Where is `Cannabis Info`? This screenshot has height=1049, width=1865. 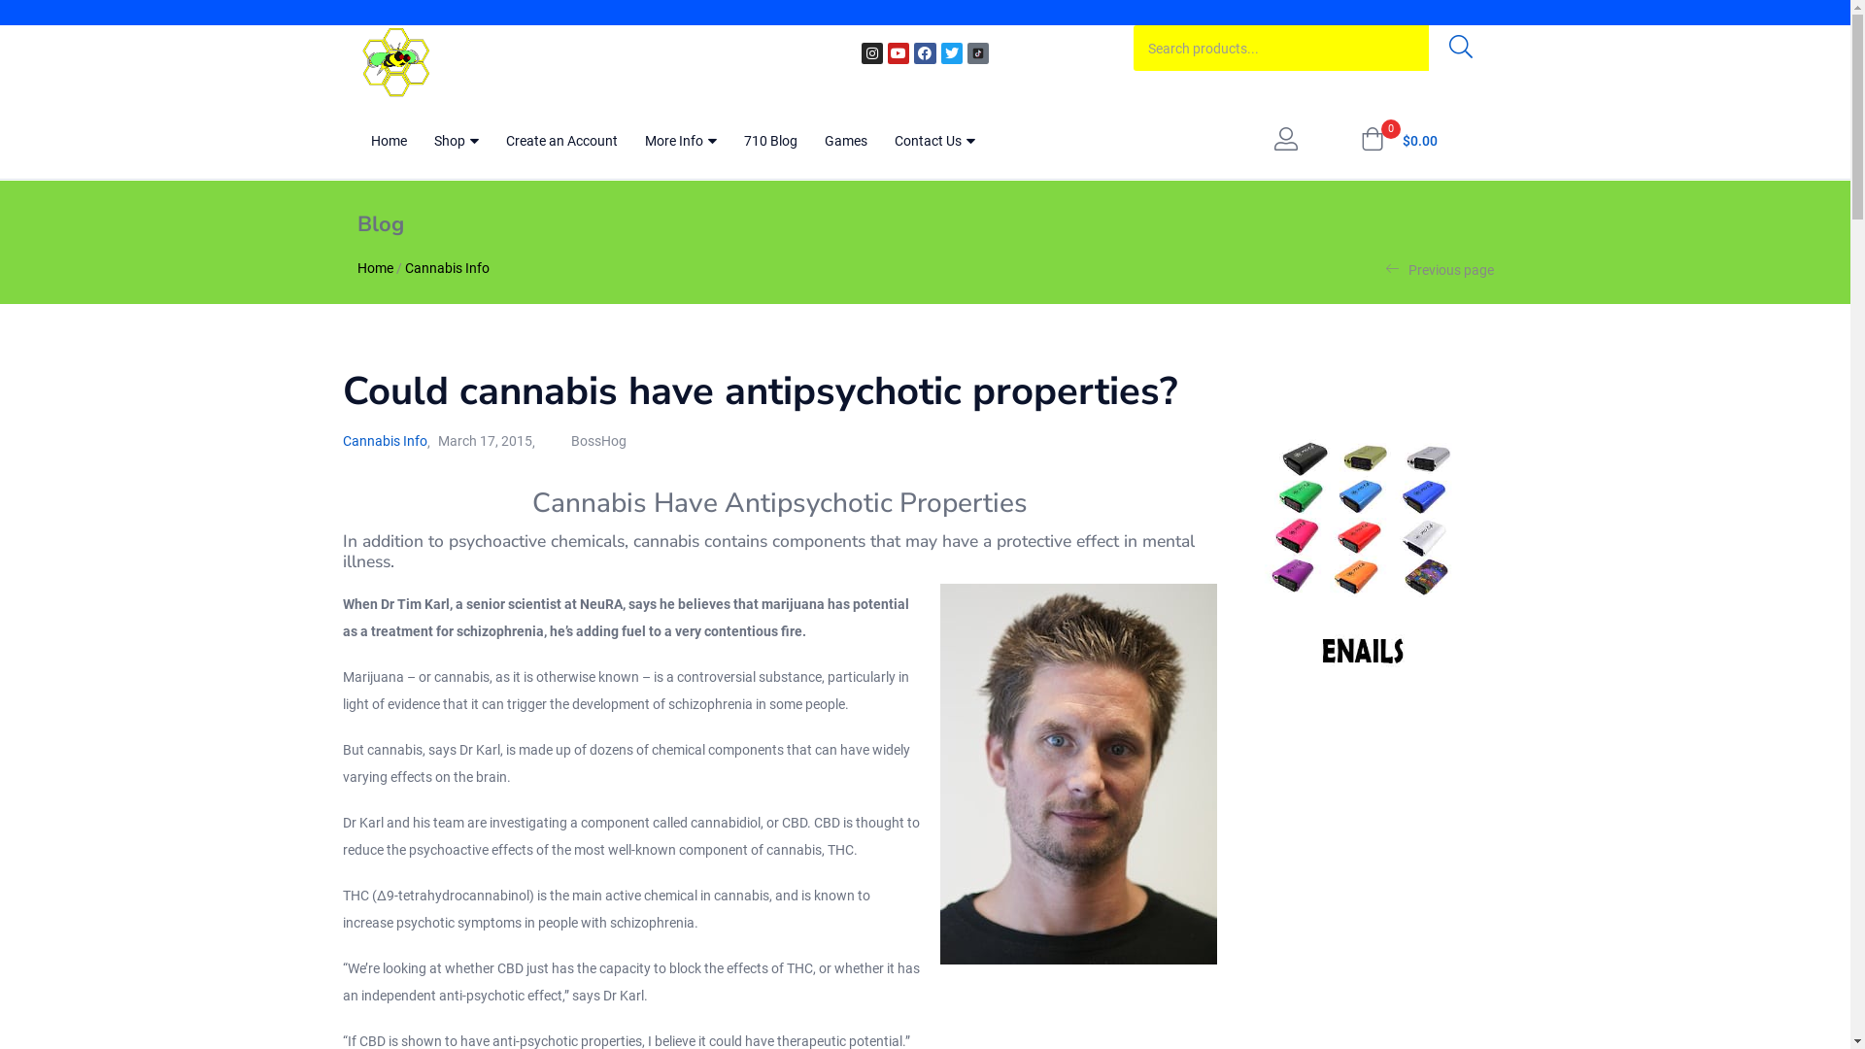 Cannabis Info is located at coordinates (447, 268).